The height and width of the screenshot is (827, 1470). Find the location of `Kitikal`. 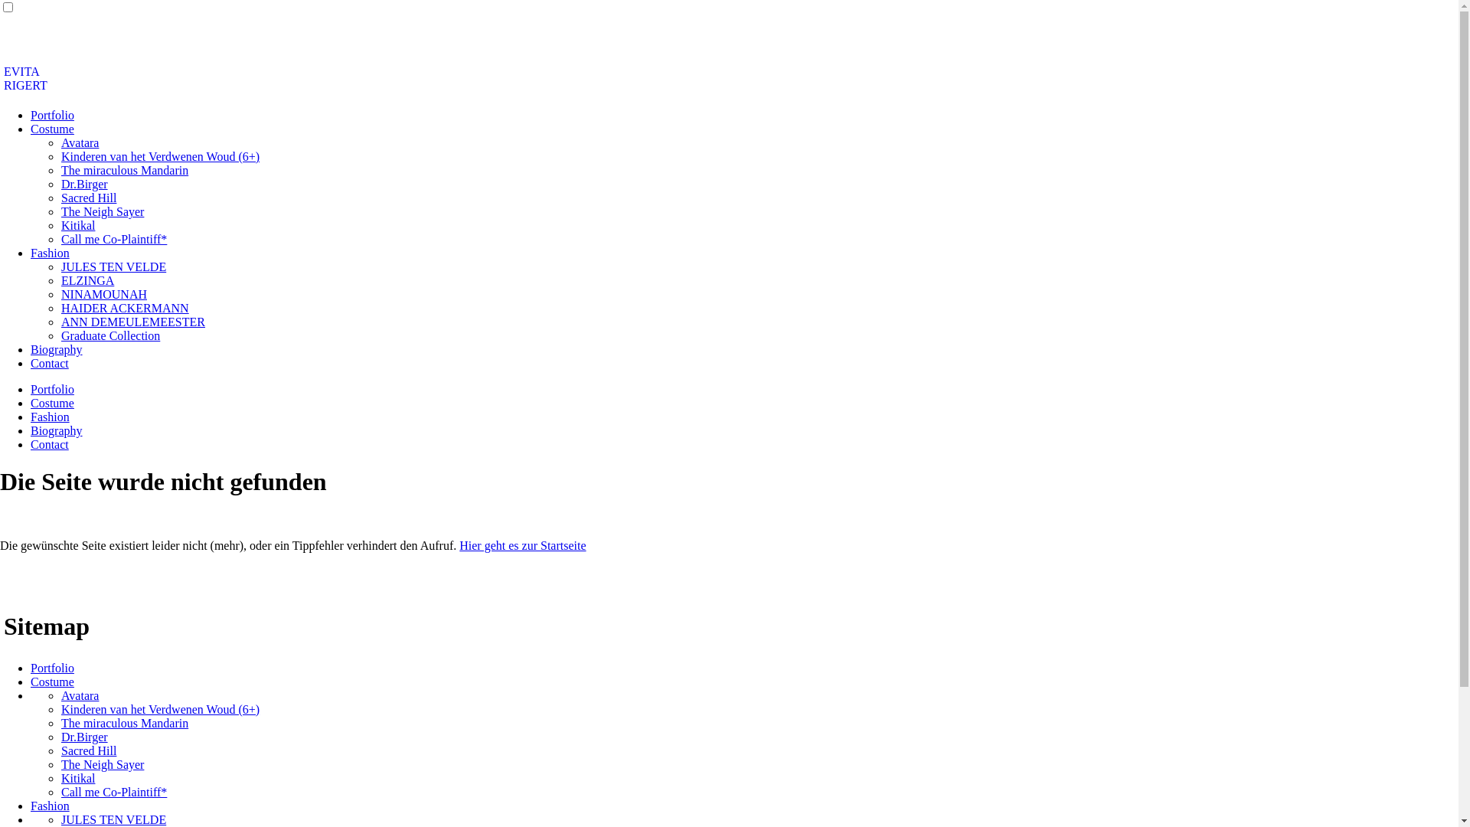

Kitikal is located at coordinates (78, 225).